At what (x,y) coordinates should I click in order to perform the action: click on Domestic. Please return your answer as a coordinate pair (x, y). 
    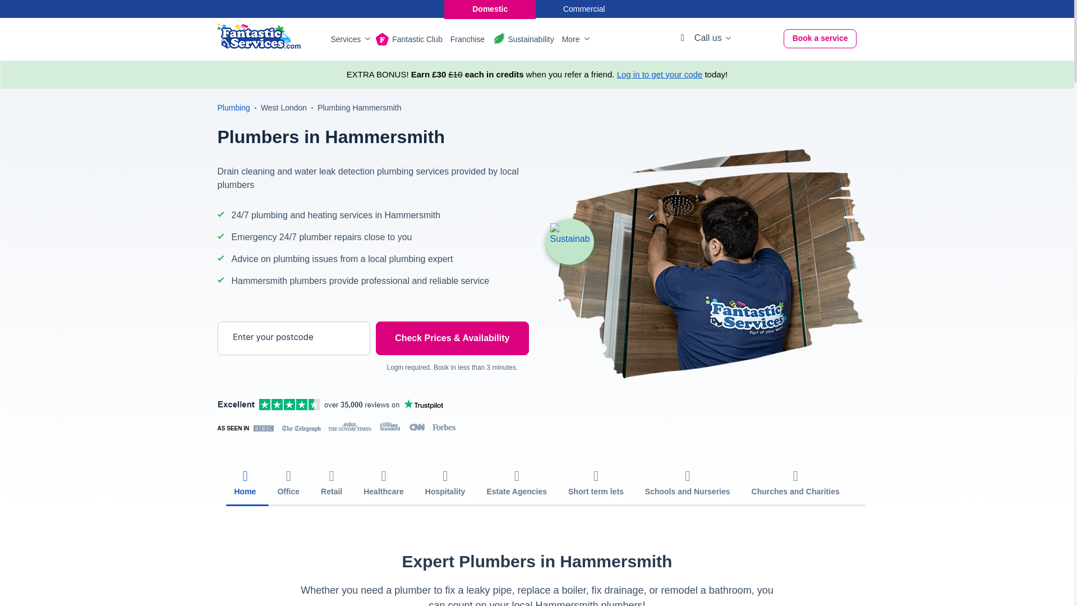
    Looking at the image, I should click on (489, 9).